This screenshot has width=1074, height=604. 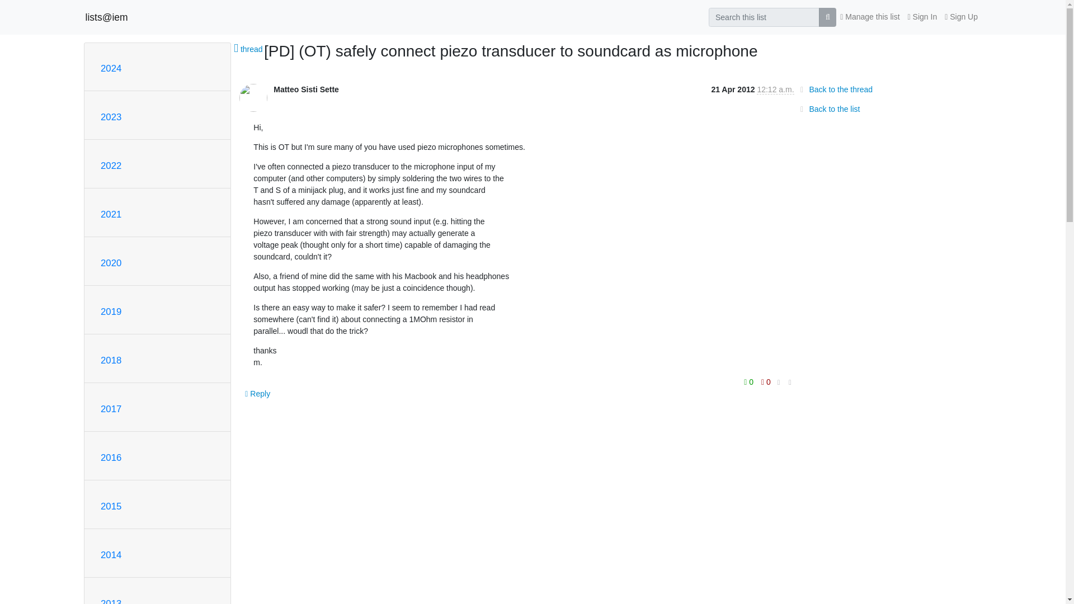 I want to click on Sign Up, so click(x=961, y=17).